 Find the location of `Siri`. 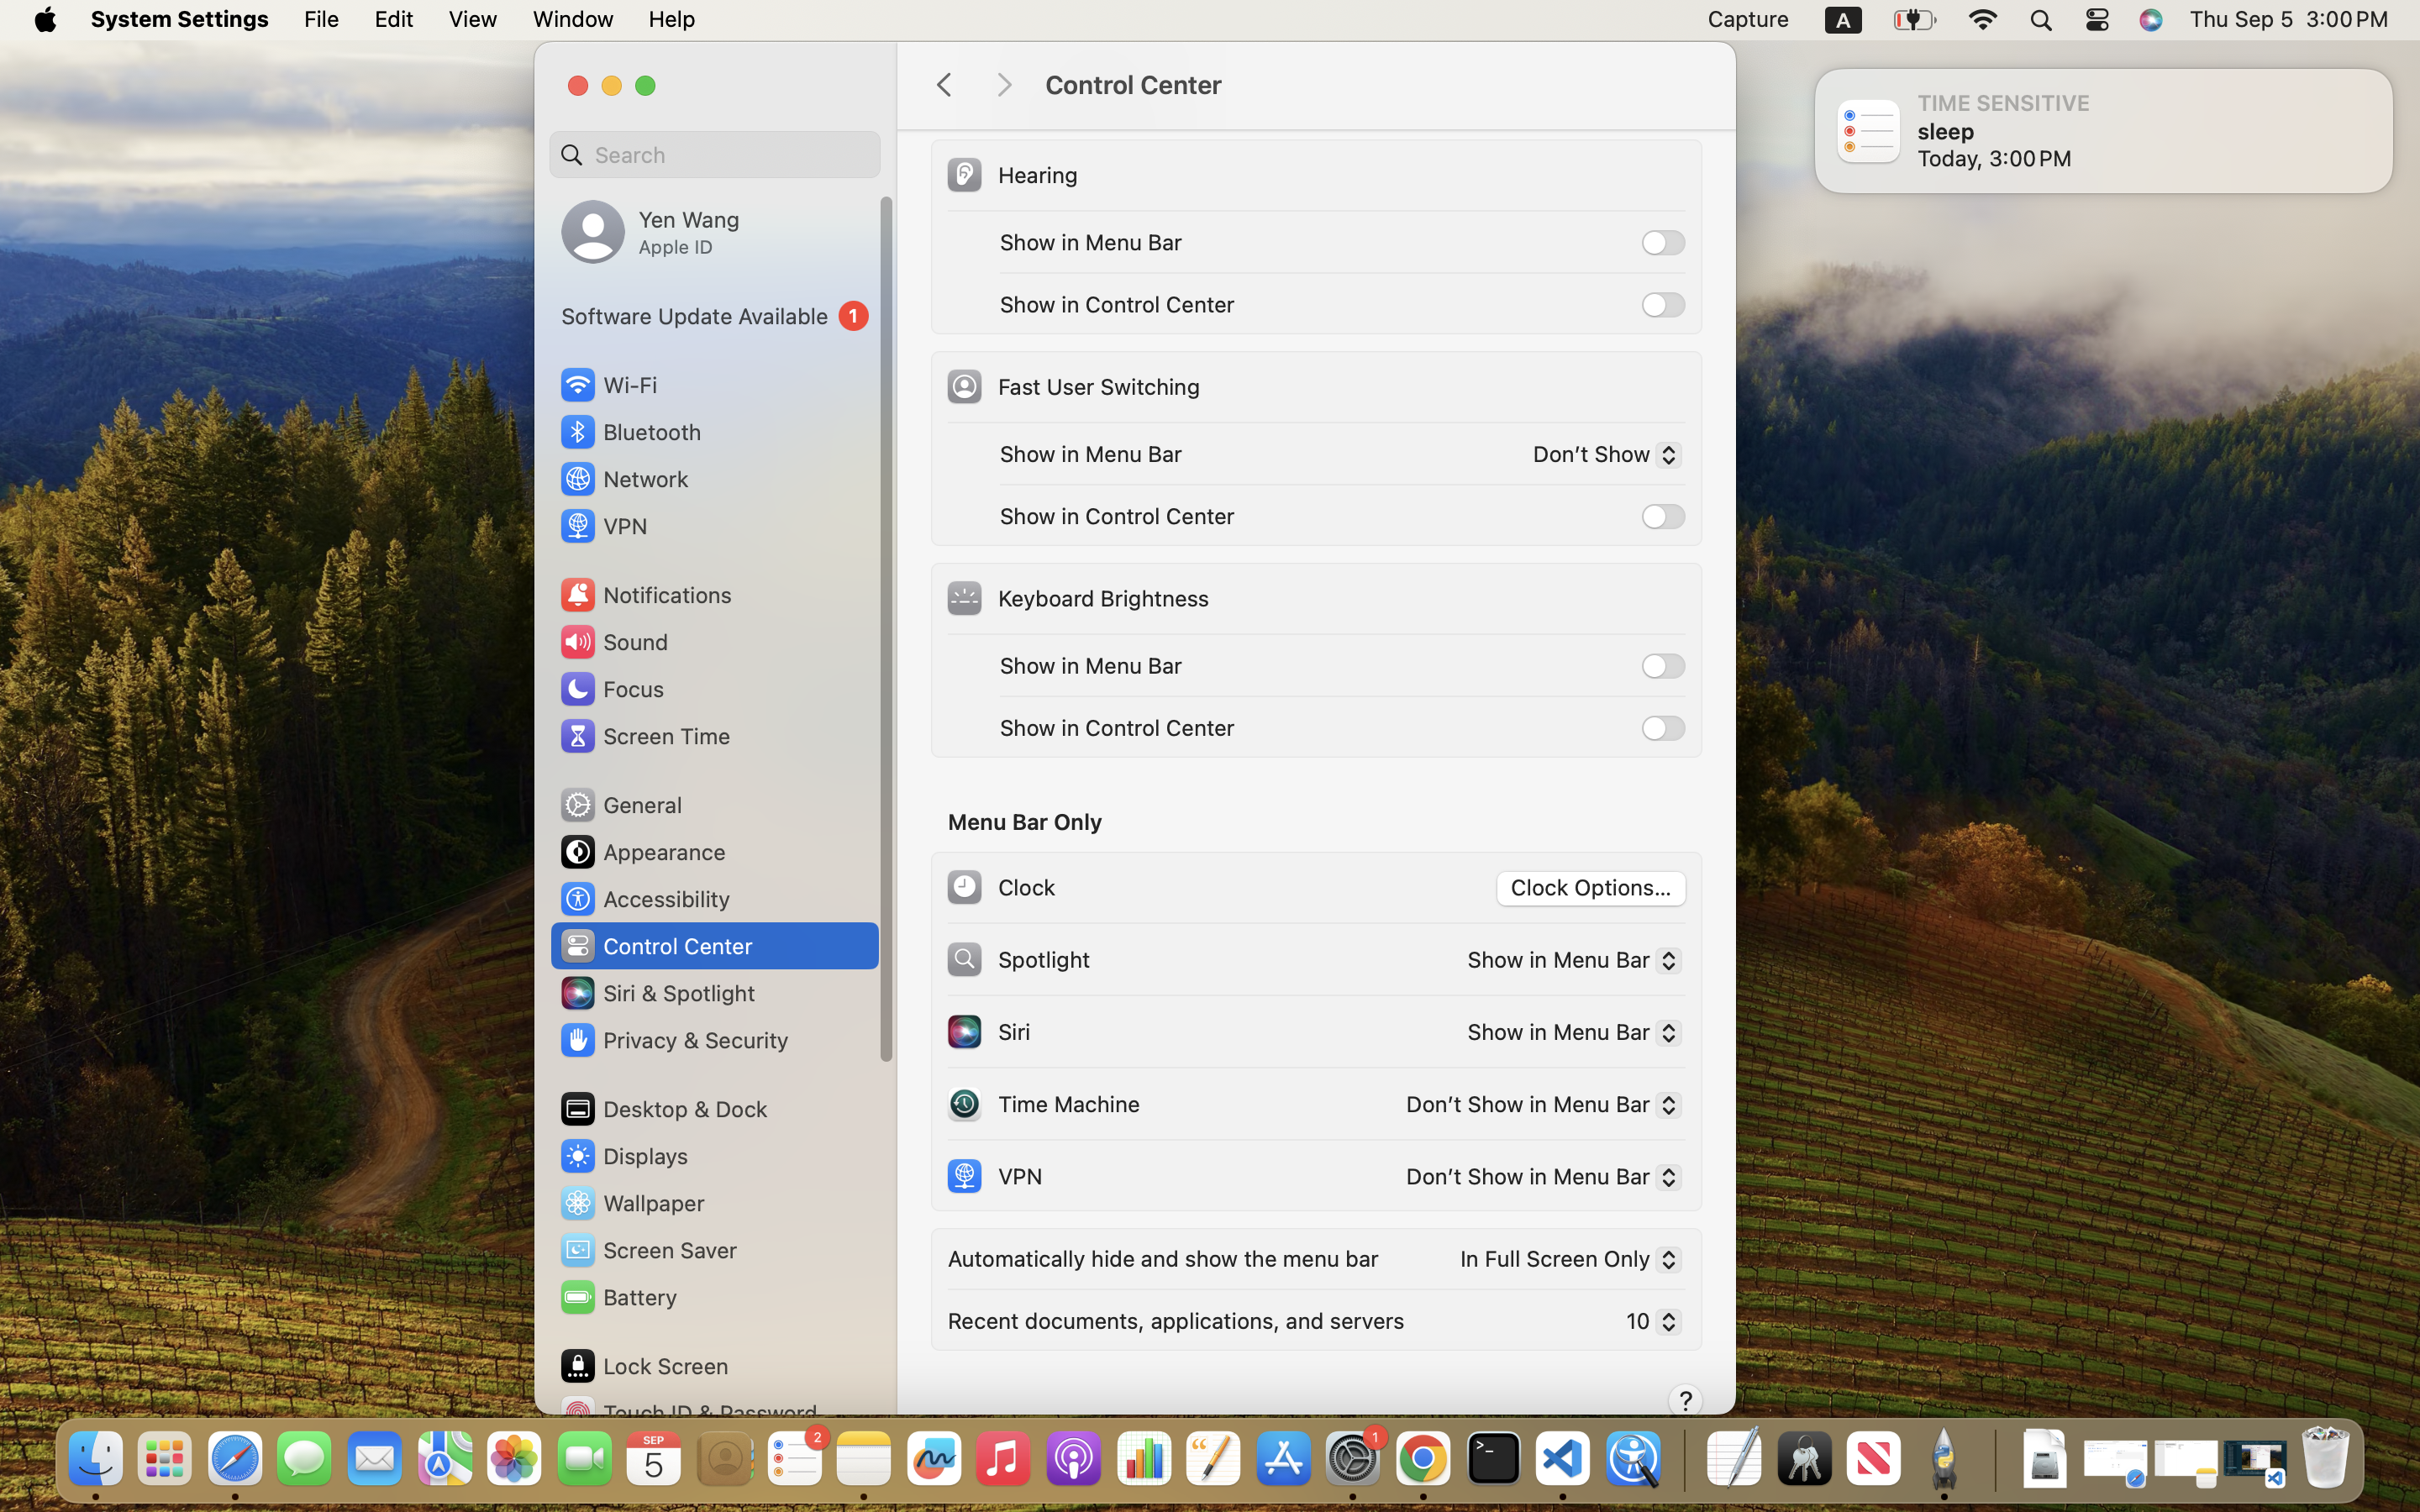

Siri is located at coordinates (987, 1032).